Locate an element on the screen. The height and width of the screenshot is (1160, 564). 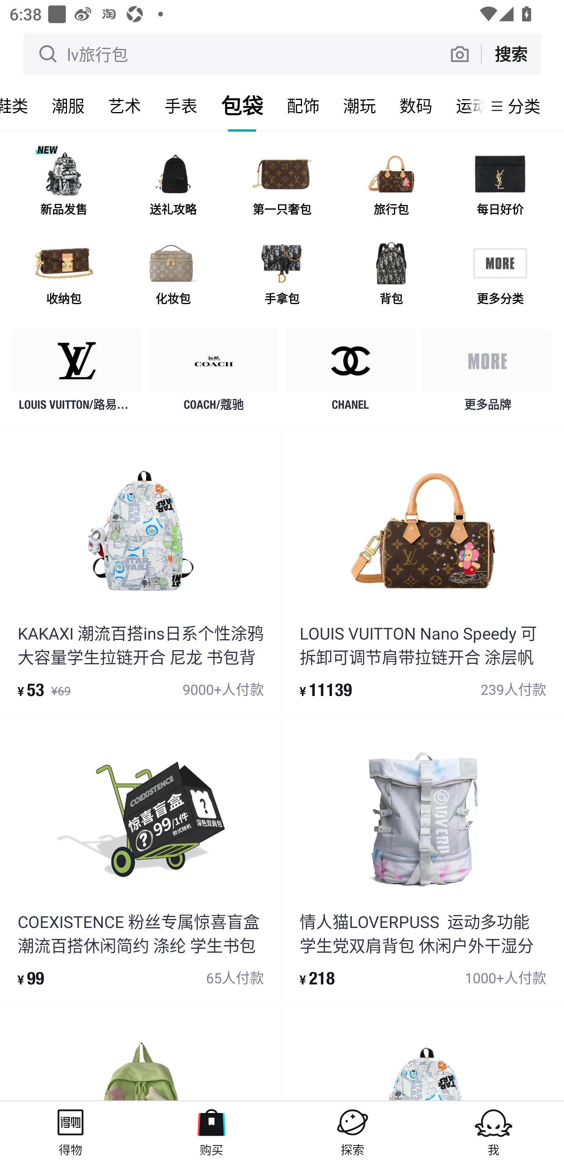
送礼攻略 is located at coordinates (173, 186).